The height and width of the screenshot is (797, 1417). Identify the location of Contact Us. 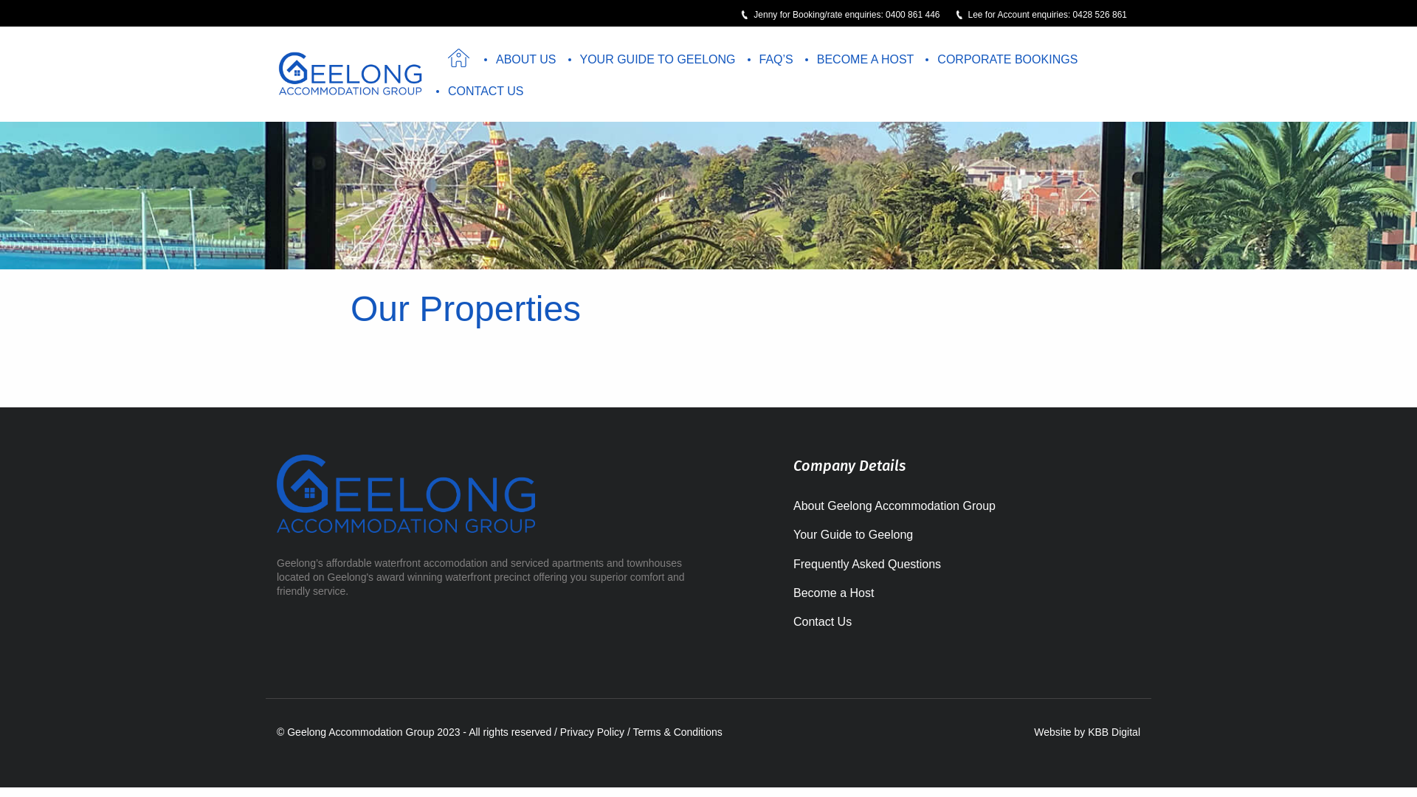
(967, 621).